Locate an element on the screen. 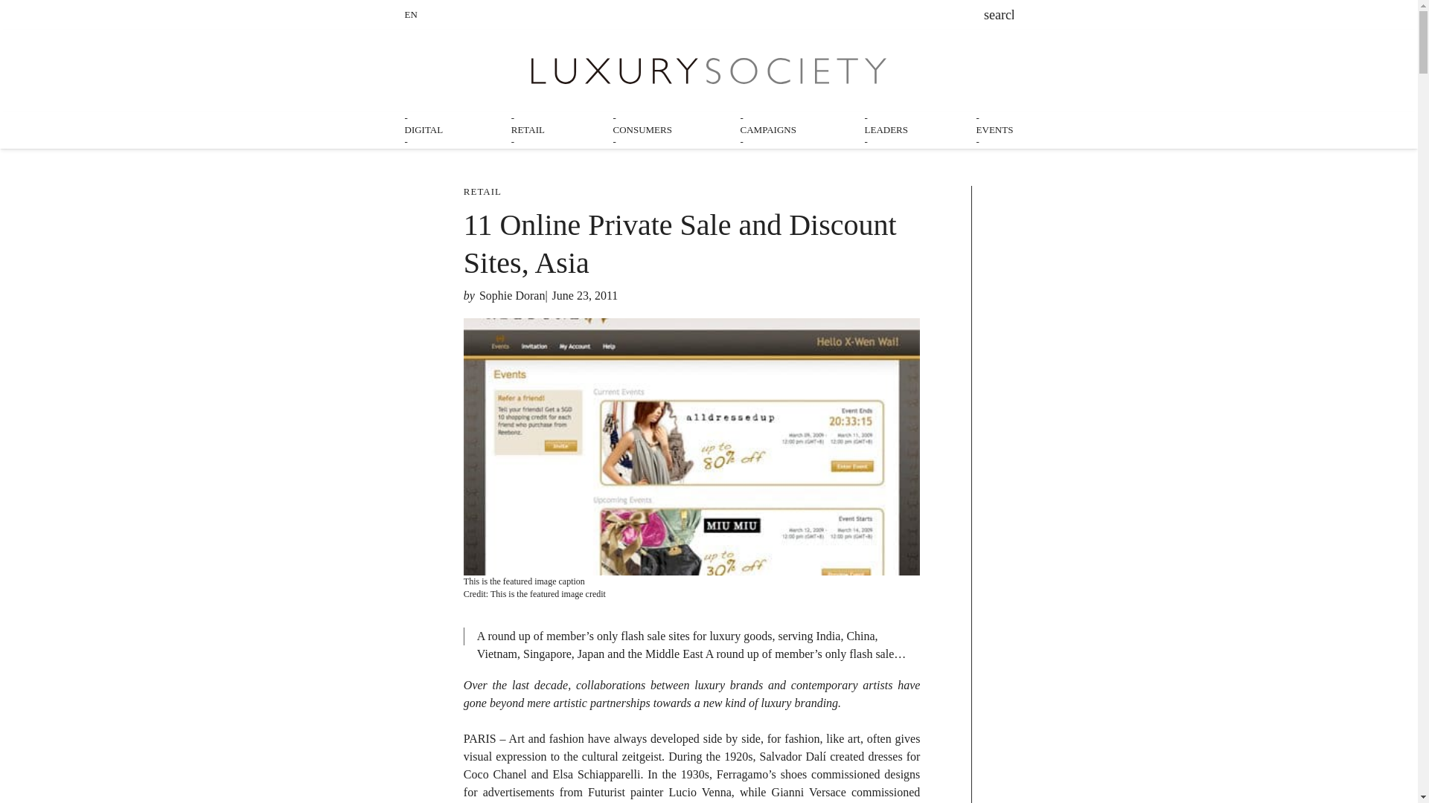  CONSUMERS is located at coordinates (642, 129).